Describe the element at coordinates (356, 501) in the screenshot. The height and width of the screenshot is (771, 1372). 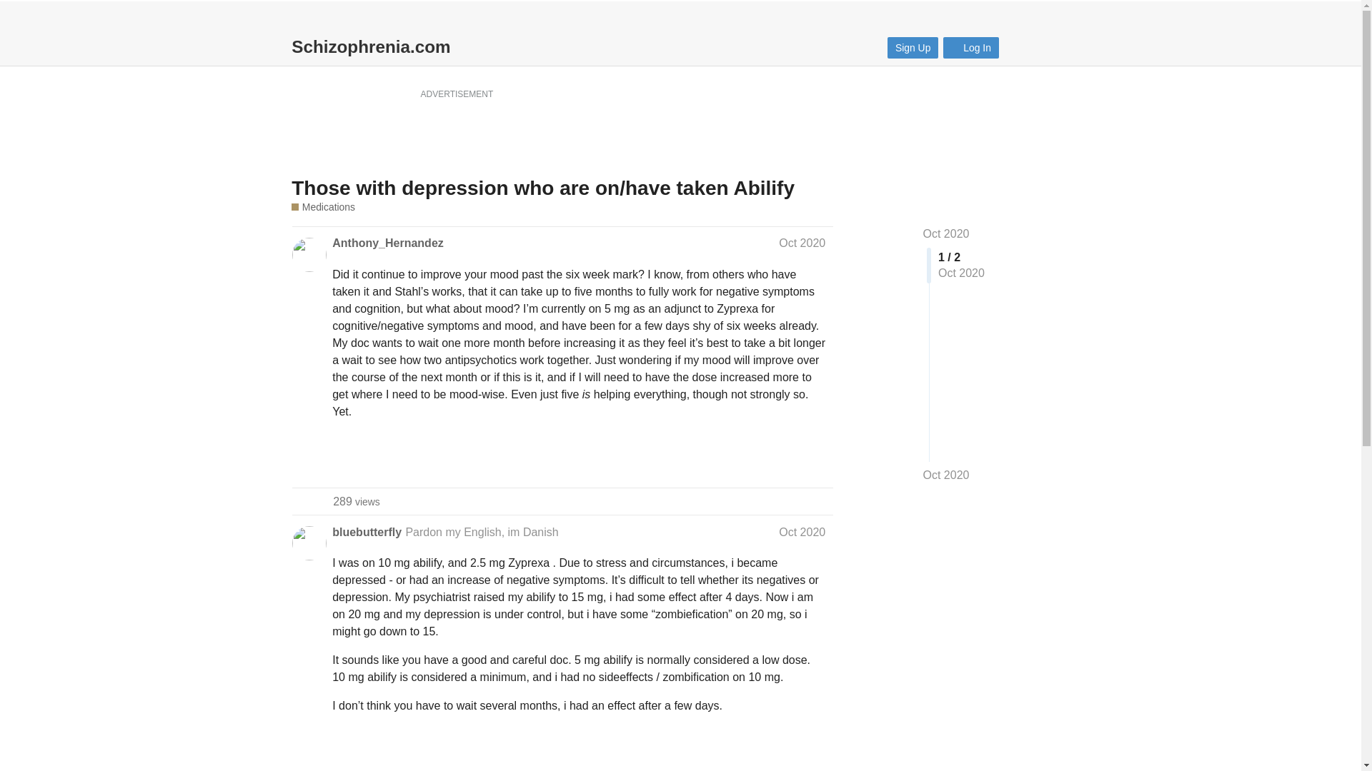
I see `Search` at that location.